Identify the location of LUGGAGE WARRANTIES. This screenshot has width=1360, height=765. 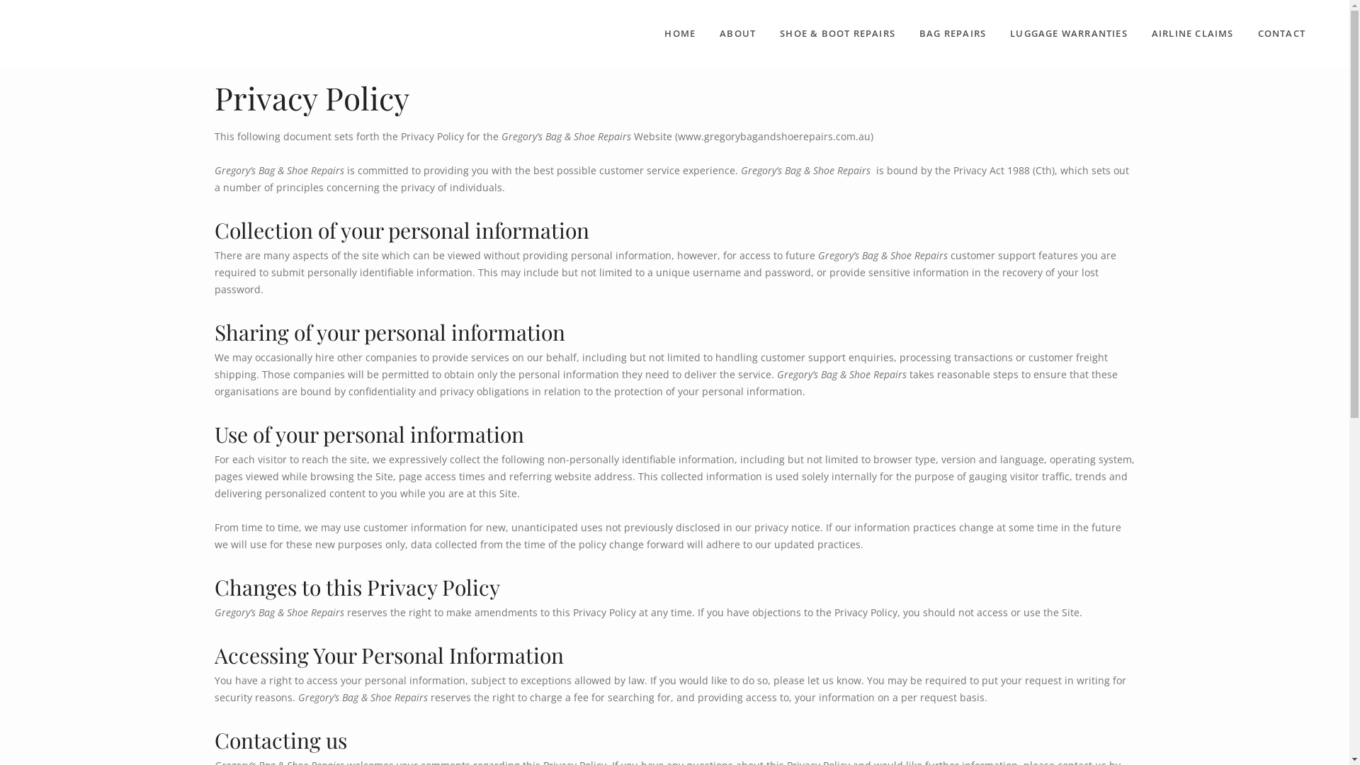
(1069, 34).